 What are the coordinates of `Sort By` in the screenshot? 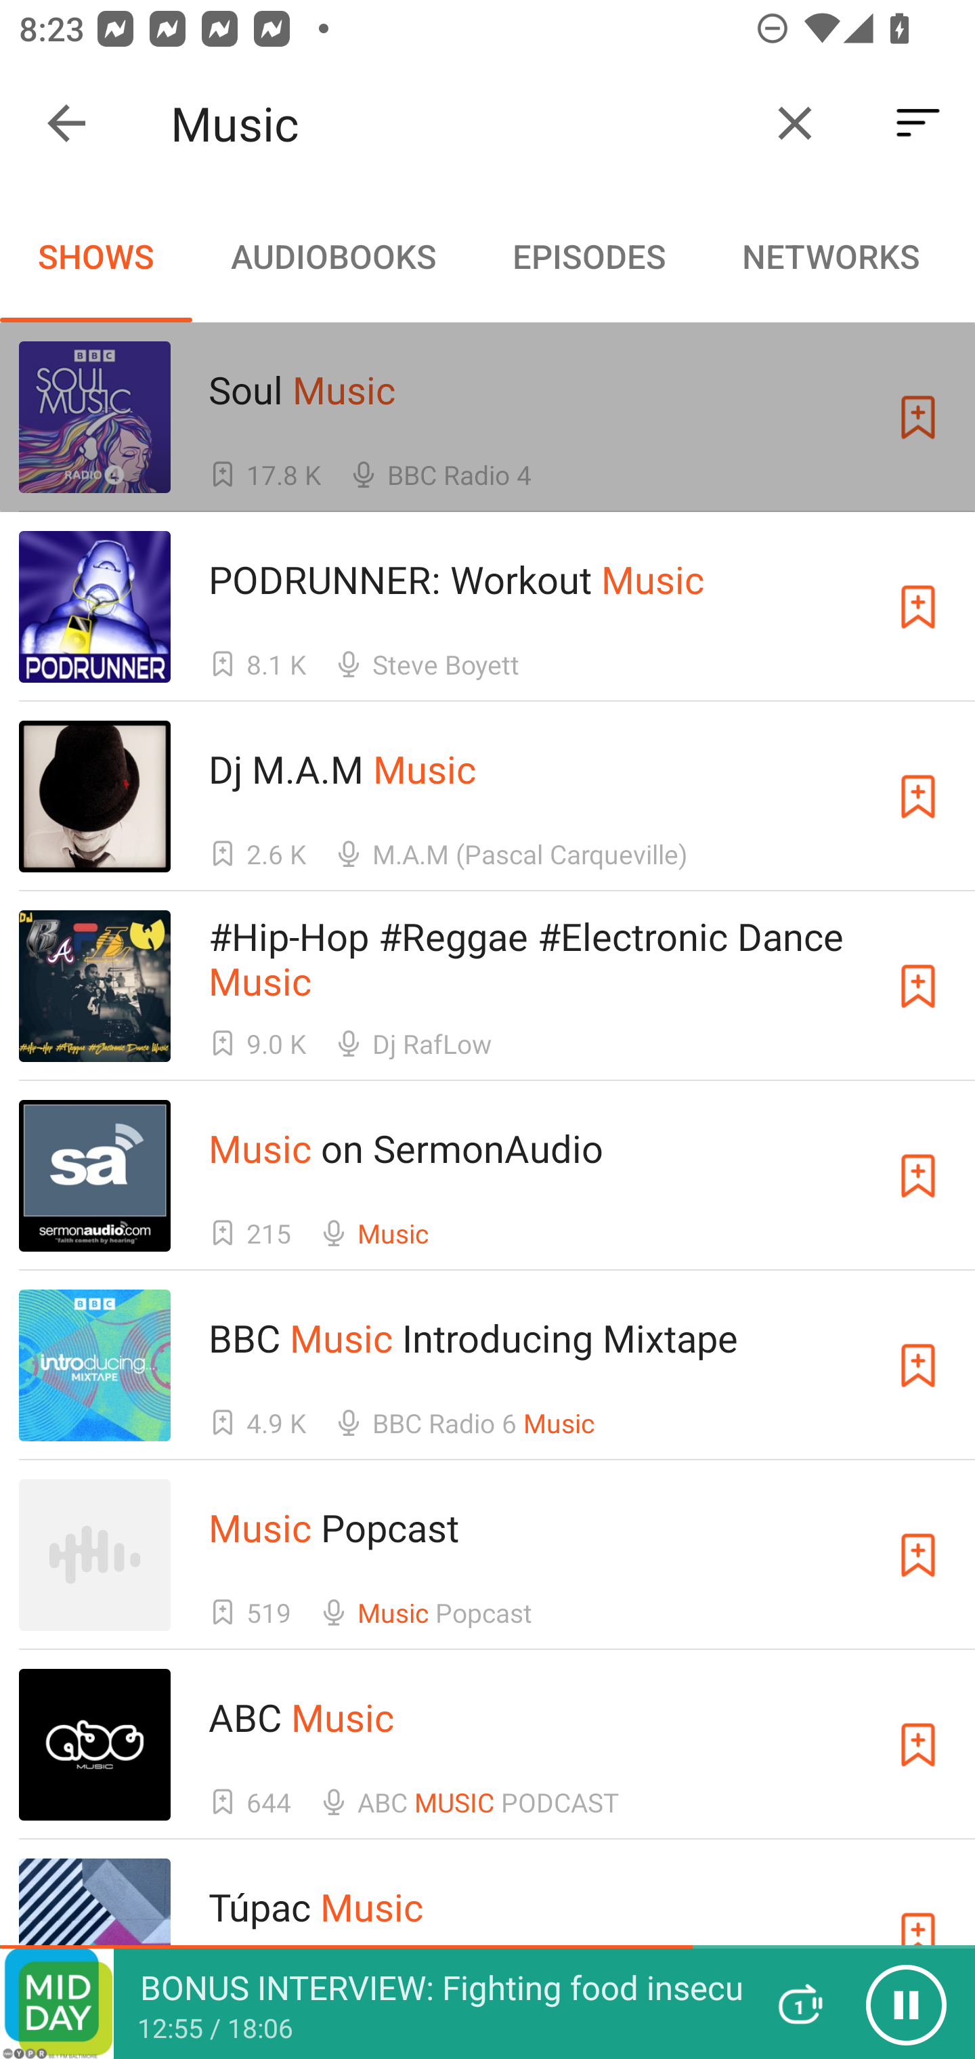 It's located at (918, 123).